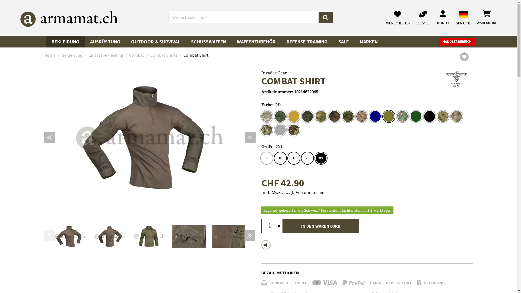 This screenshot has height=293, width=521. I want to click on Invader Gear, so click(456, 79).